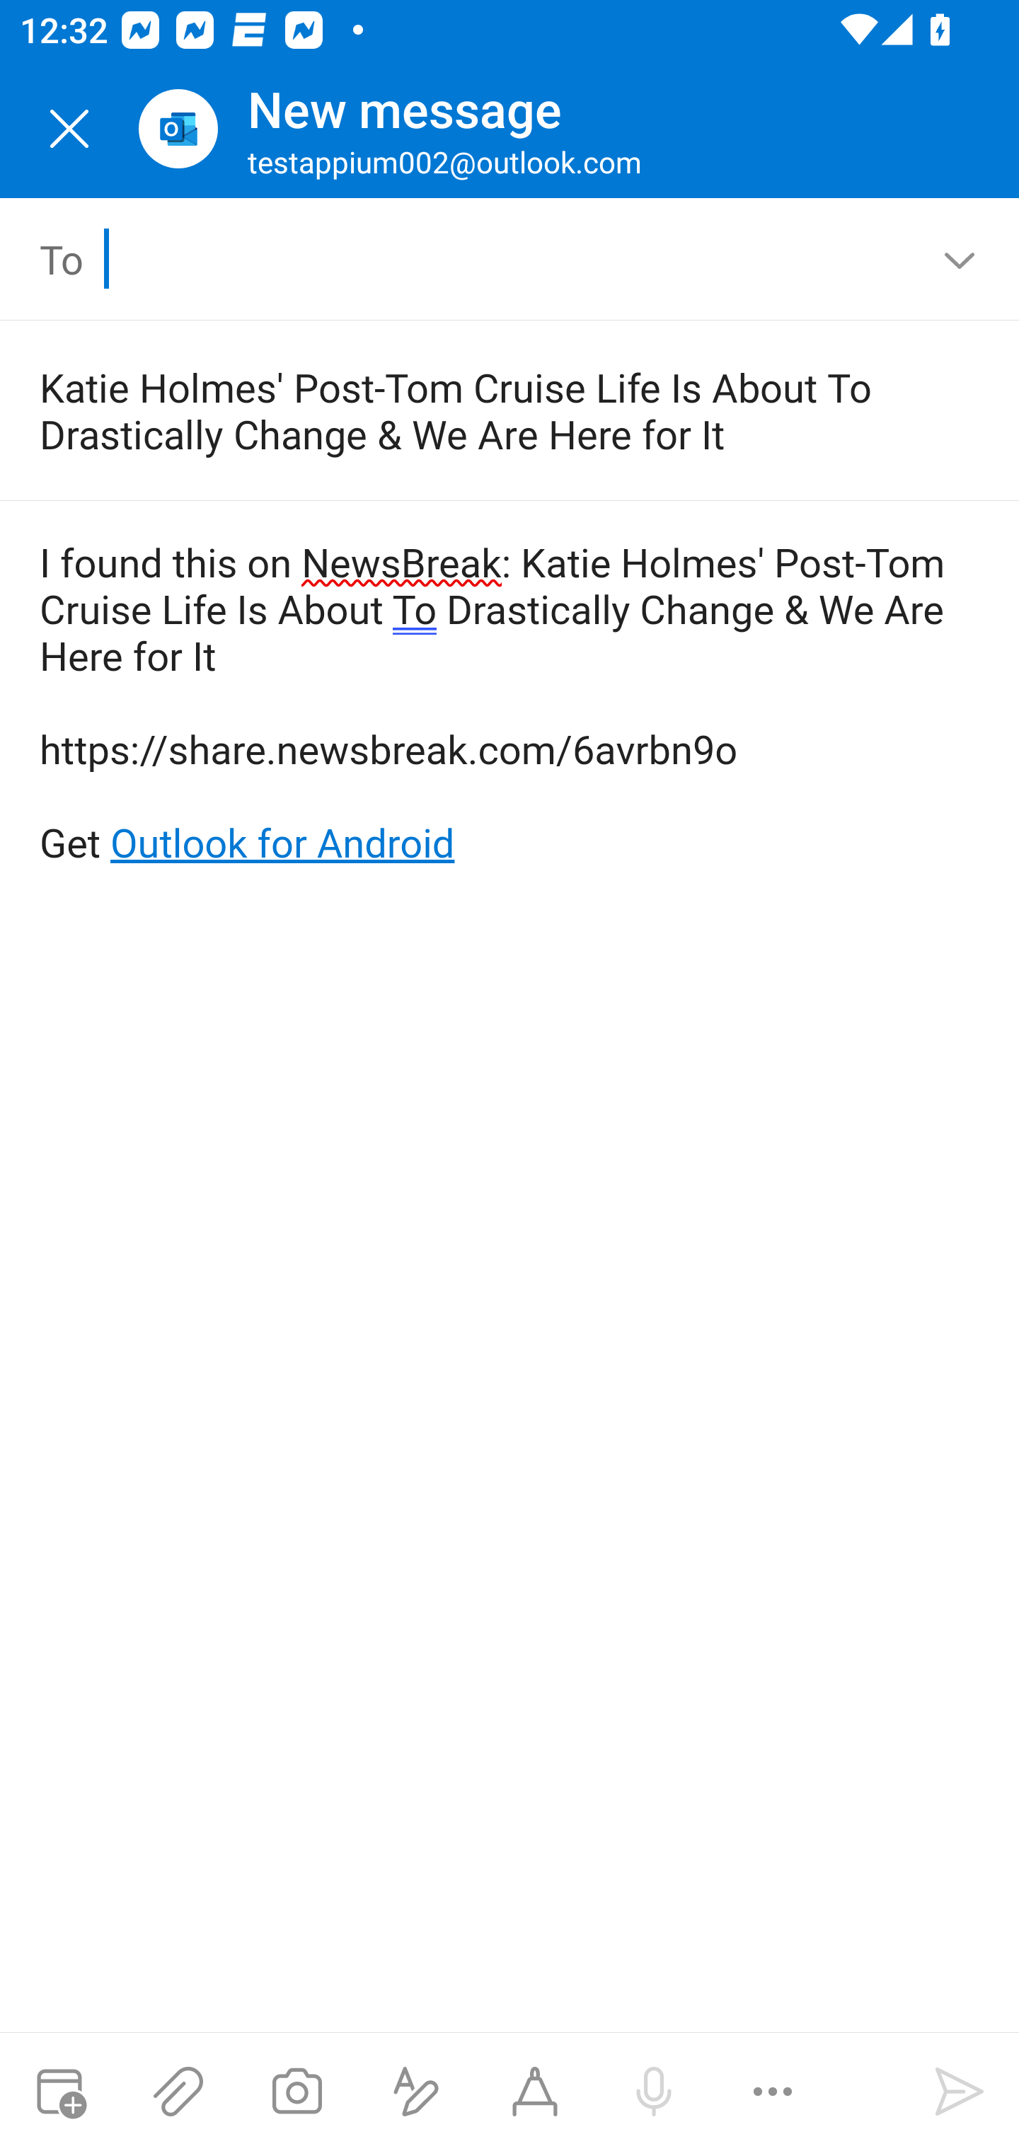 The height and width of the screenshot is (2151, 1019). Describe the element at coordinates (773, 2092) in the screenshot. I see `More options` at that location.